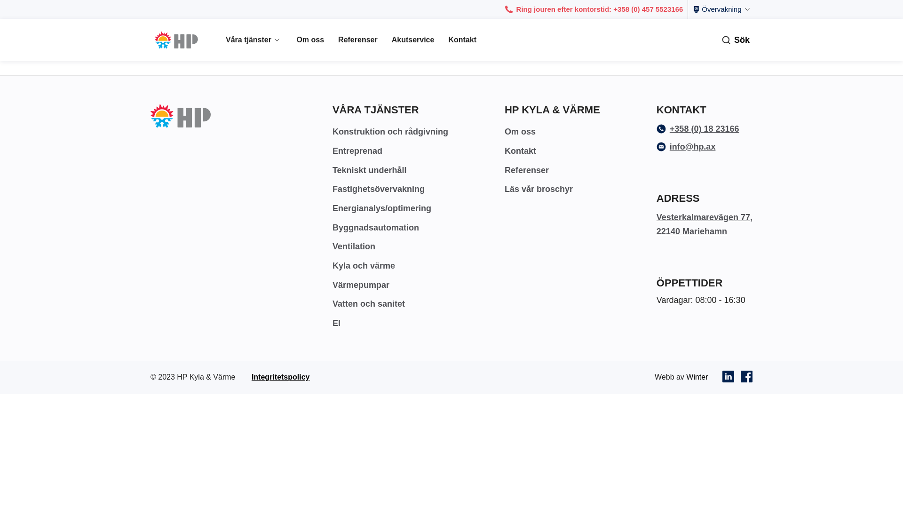 Image resolution: width=903 pixels, height=508 pixels. What do you see at coordinates (369, 304) in the screenshot?
I see `Vatten och sanitet` at bounding box center [369, 304].